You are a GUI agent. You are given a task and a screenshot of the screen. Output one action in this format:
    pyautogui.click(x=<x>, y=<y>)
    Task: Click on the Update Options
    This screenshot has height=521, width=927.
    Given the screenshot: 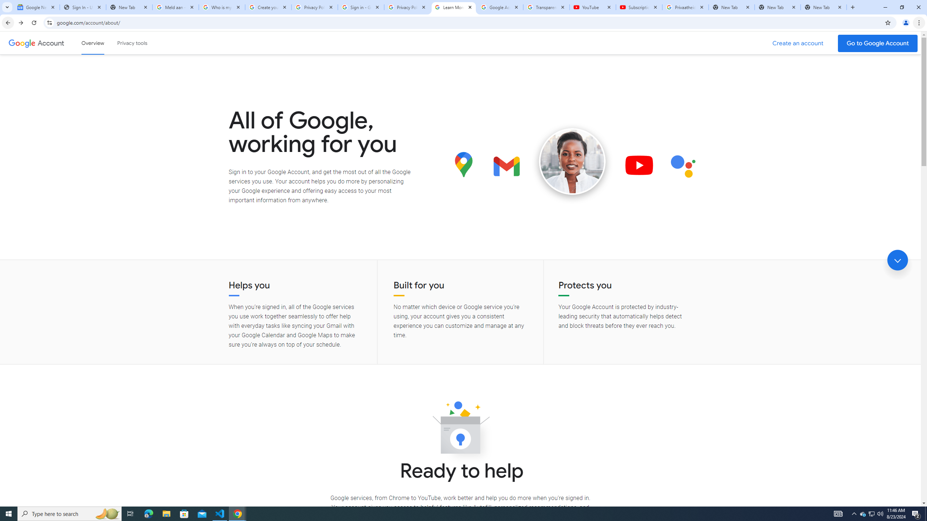 What is the action you would take?
    pyautogui.click(x=372, y=196)
    